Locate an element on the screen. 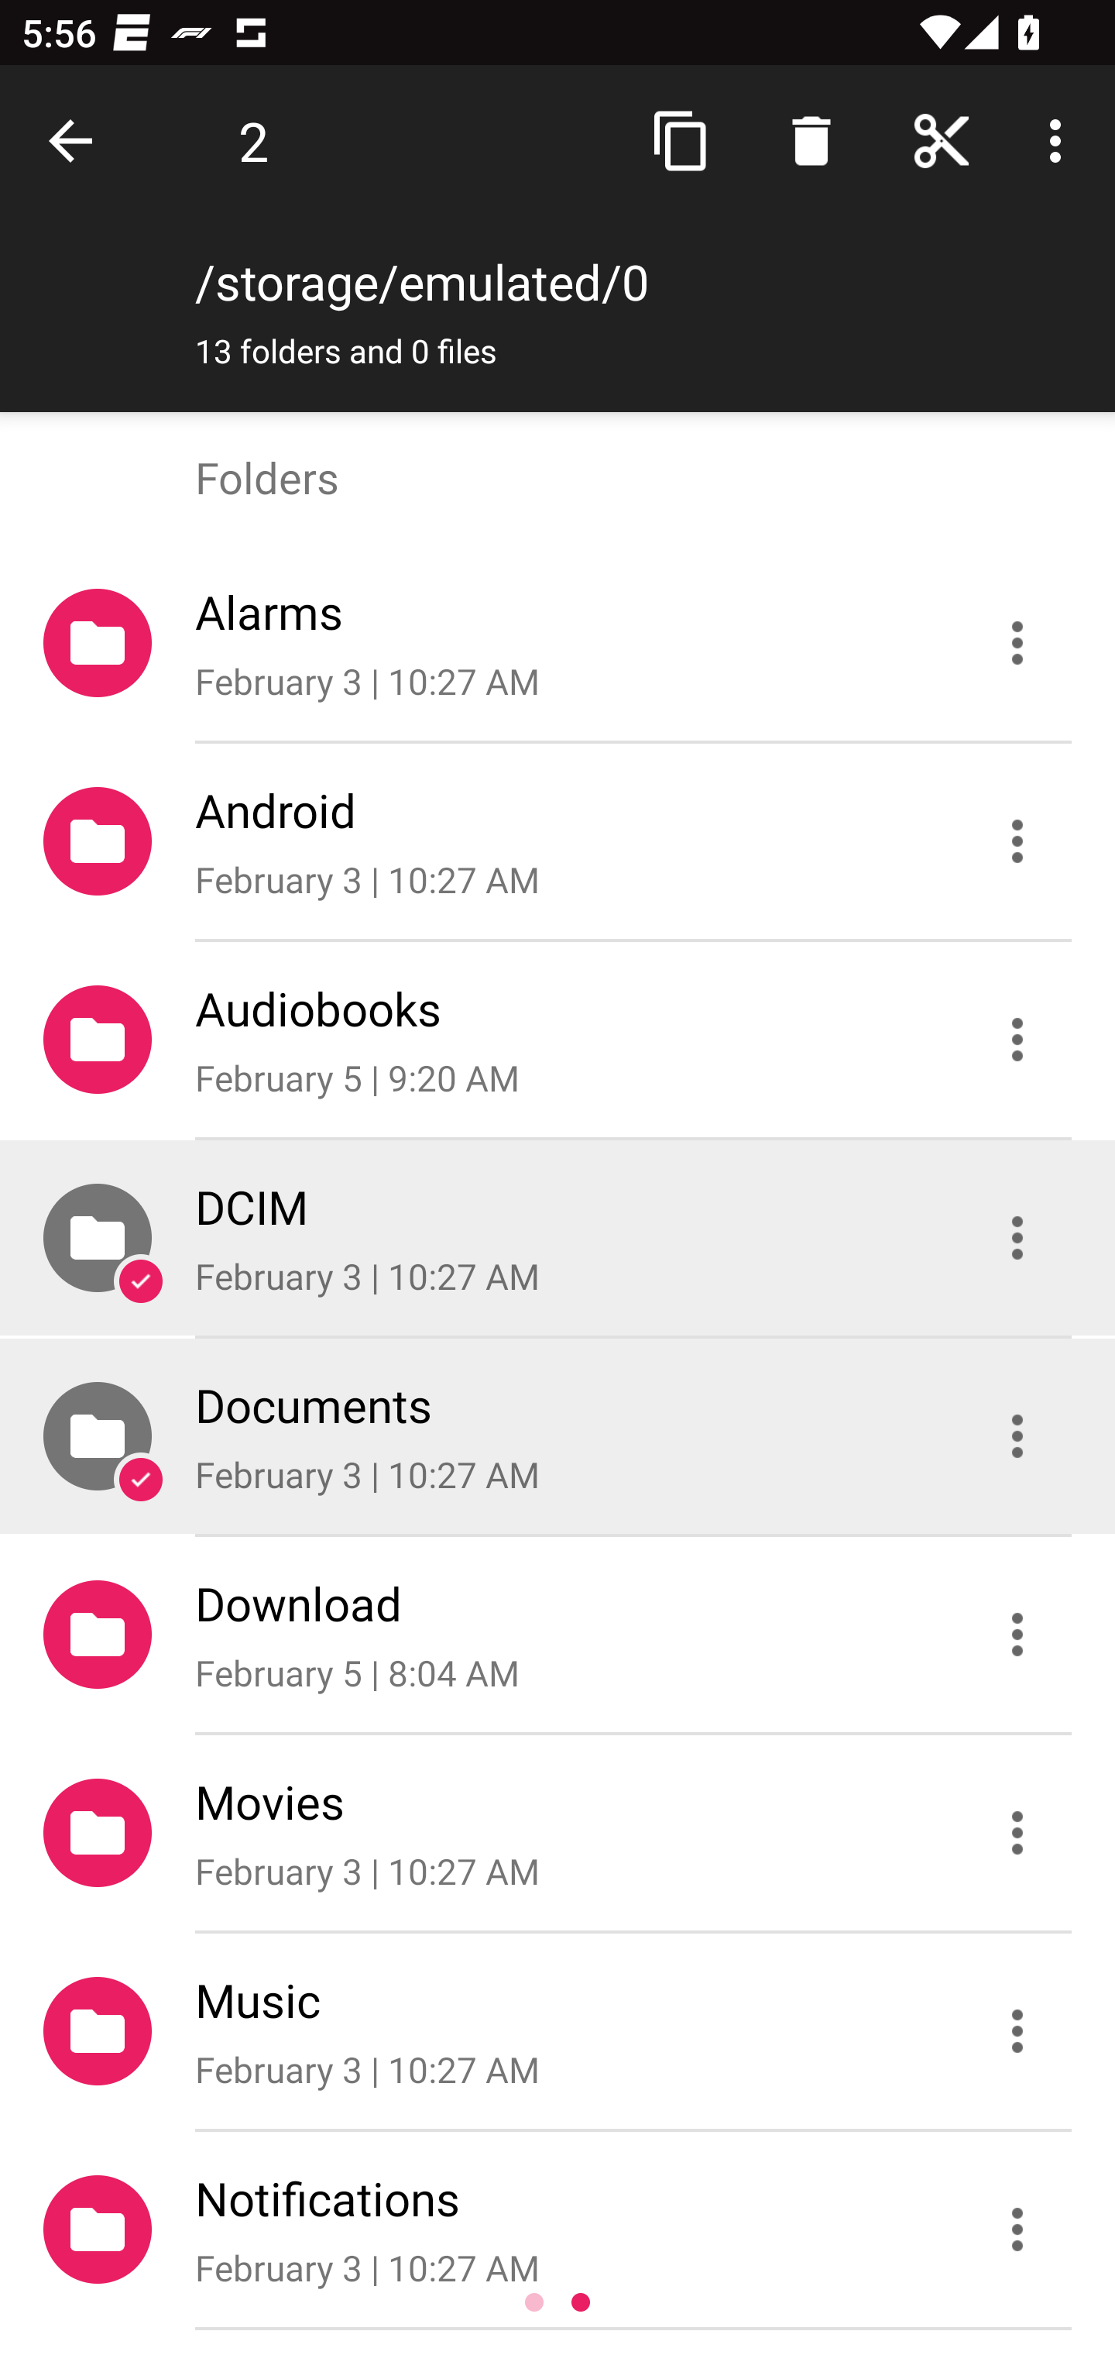 The height and width of the screenshot is (2355, 1115). Download February 5 | 8:04 AM is located at coordinates (557, 1635).